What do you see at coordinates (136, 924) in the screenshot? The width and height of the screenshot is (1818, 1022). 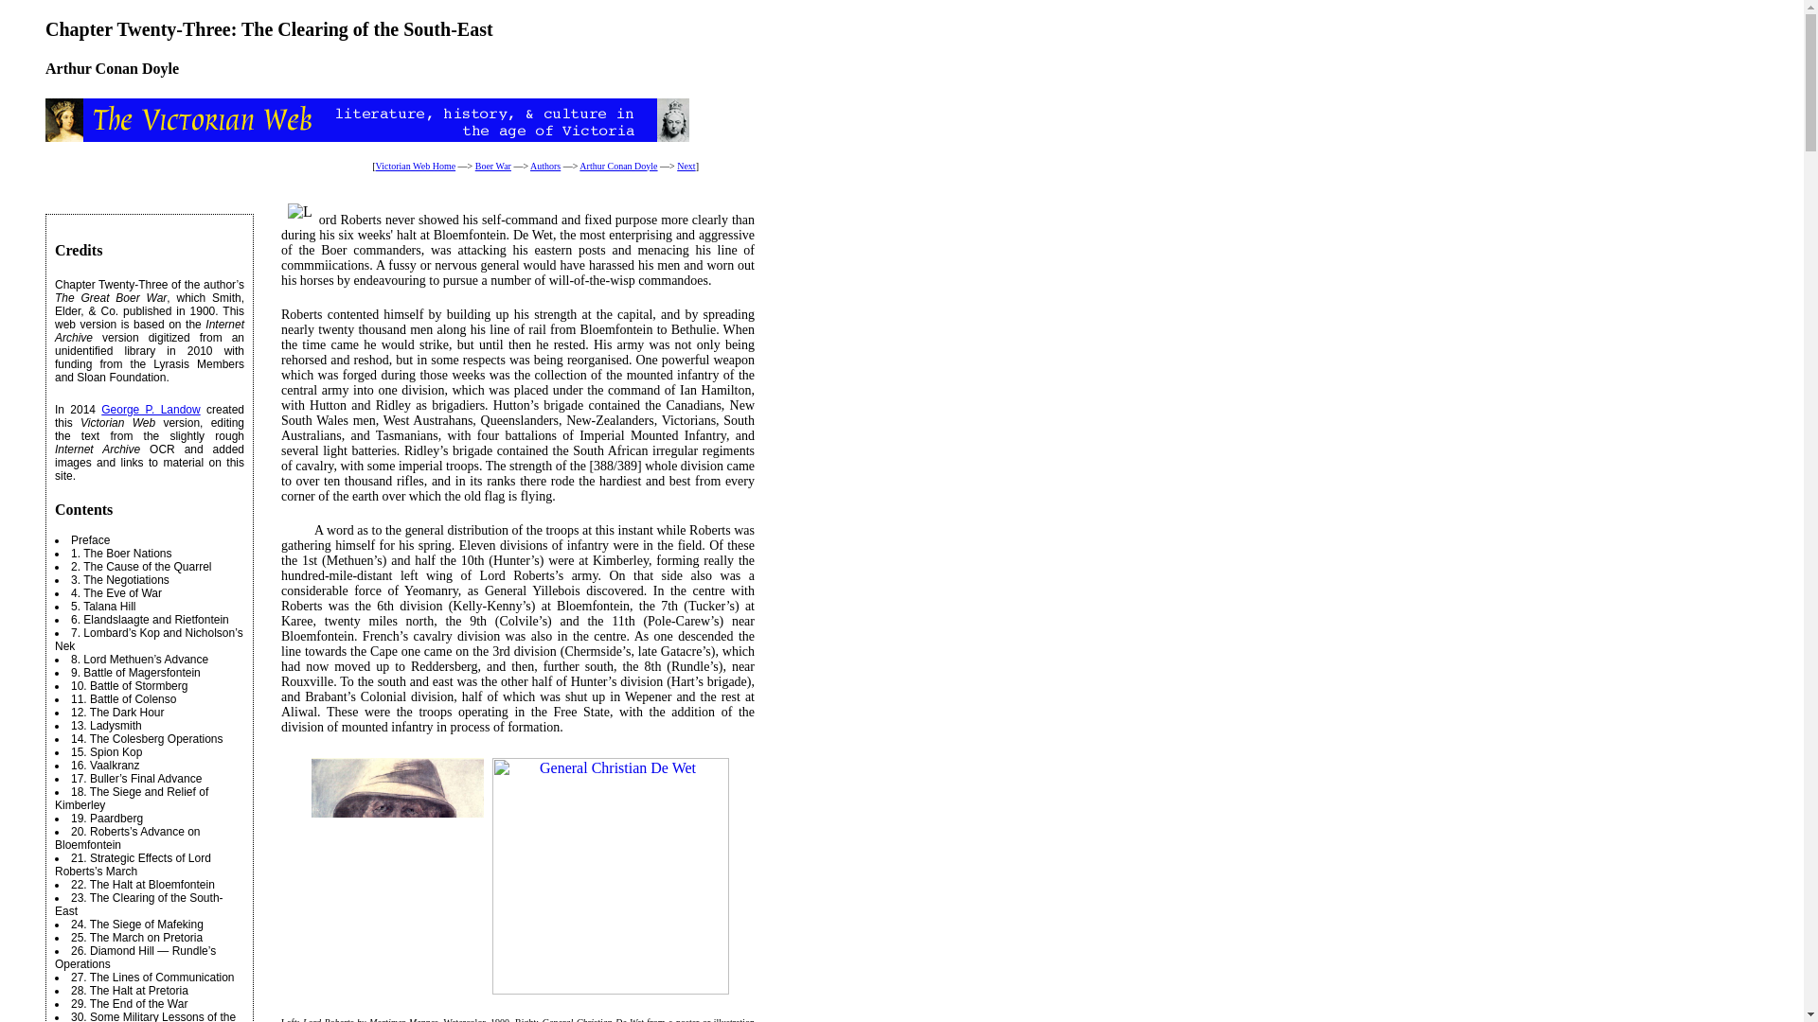 I see `24. The Siege of Mafeking` at bounding box center [136, 924].